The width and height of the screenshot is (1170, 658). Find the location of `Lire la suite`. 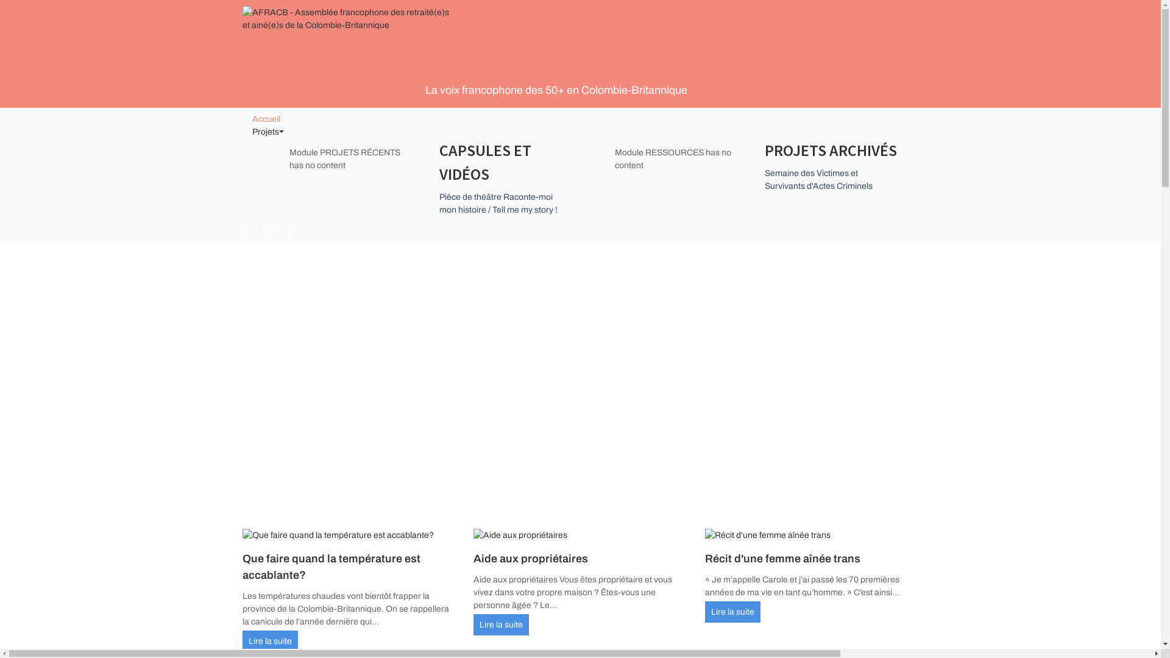

Lire la suite is located at coordinates (501, 625).